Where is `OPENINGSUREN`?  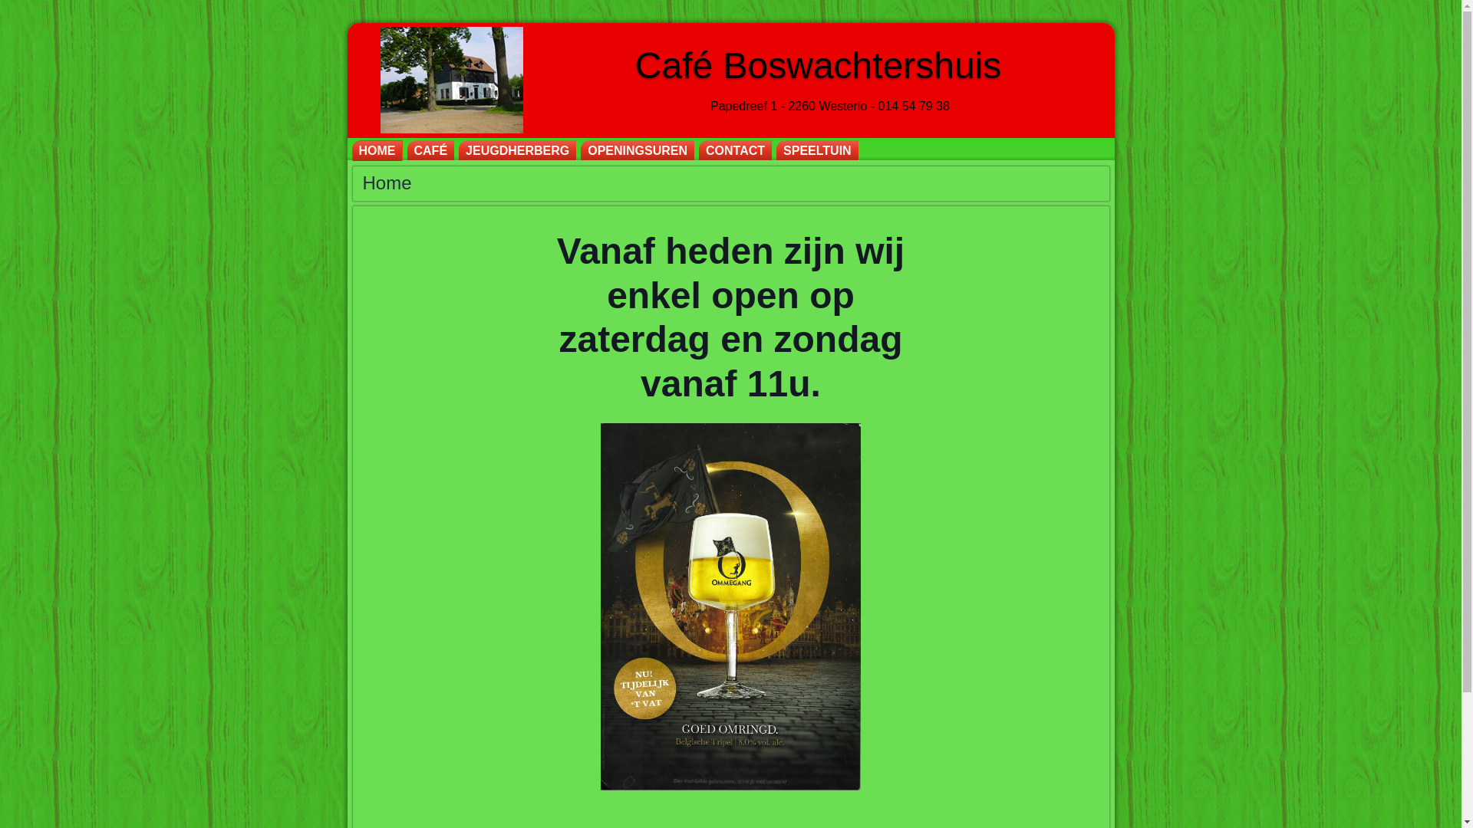 OPENINGSUREN is located at coordinates (638, 150).